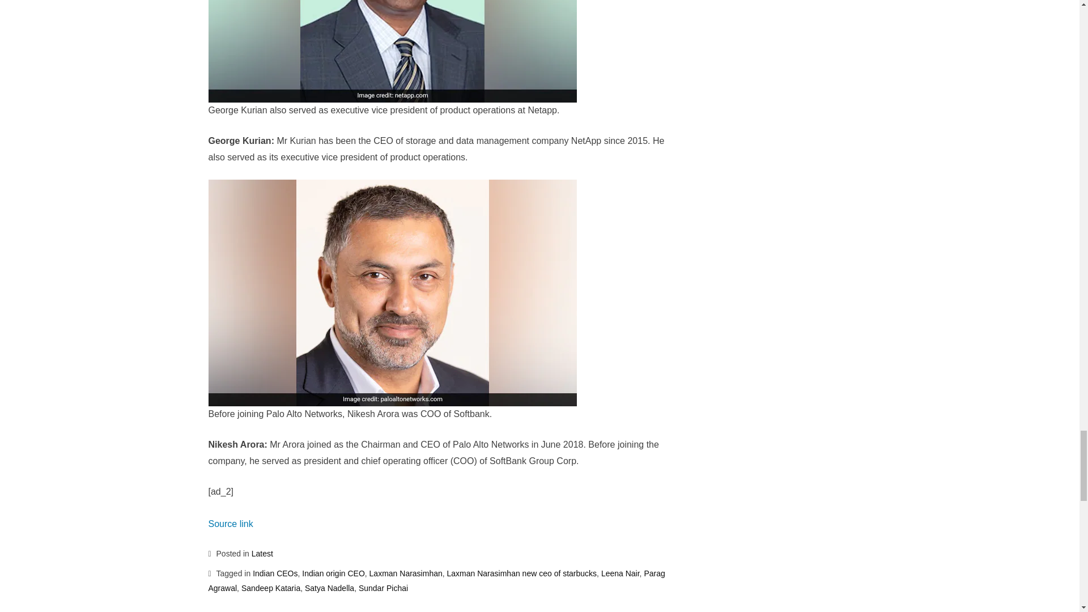 Image resolution: width=1088 pixels, height=612 pixels. What do you see at coordinates (333, 573) in the screenshot?
I see `Indian origin CEO` at bounding box center [333, 573].